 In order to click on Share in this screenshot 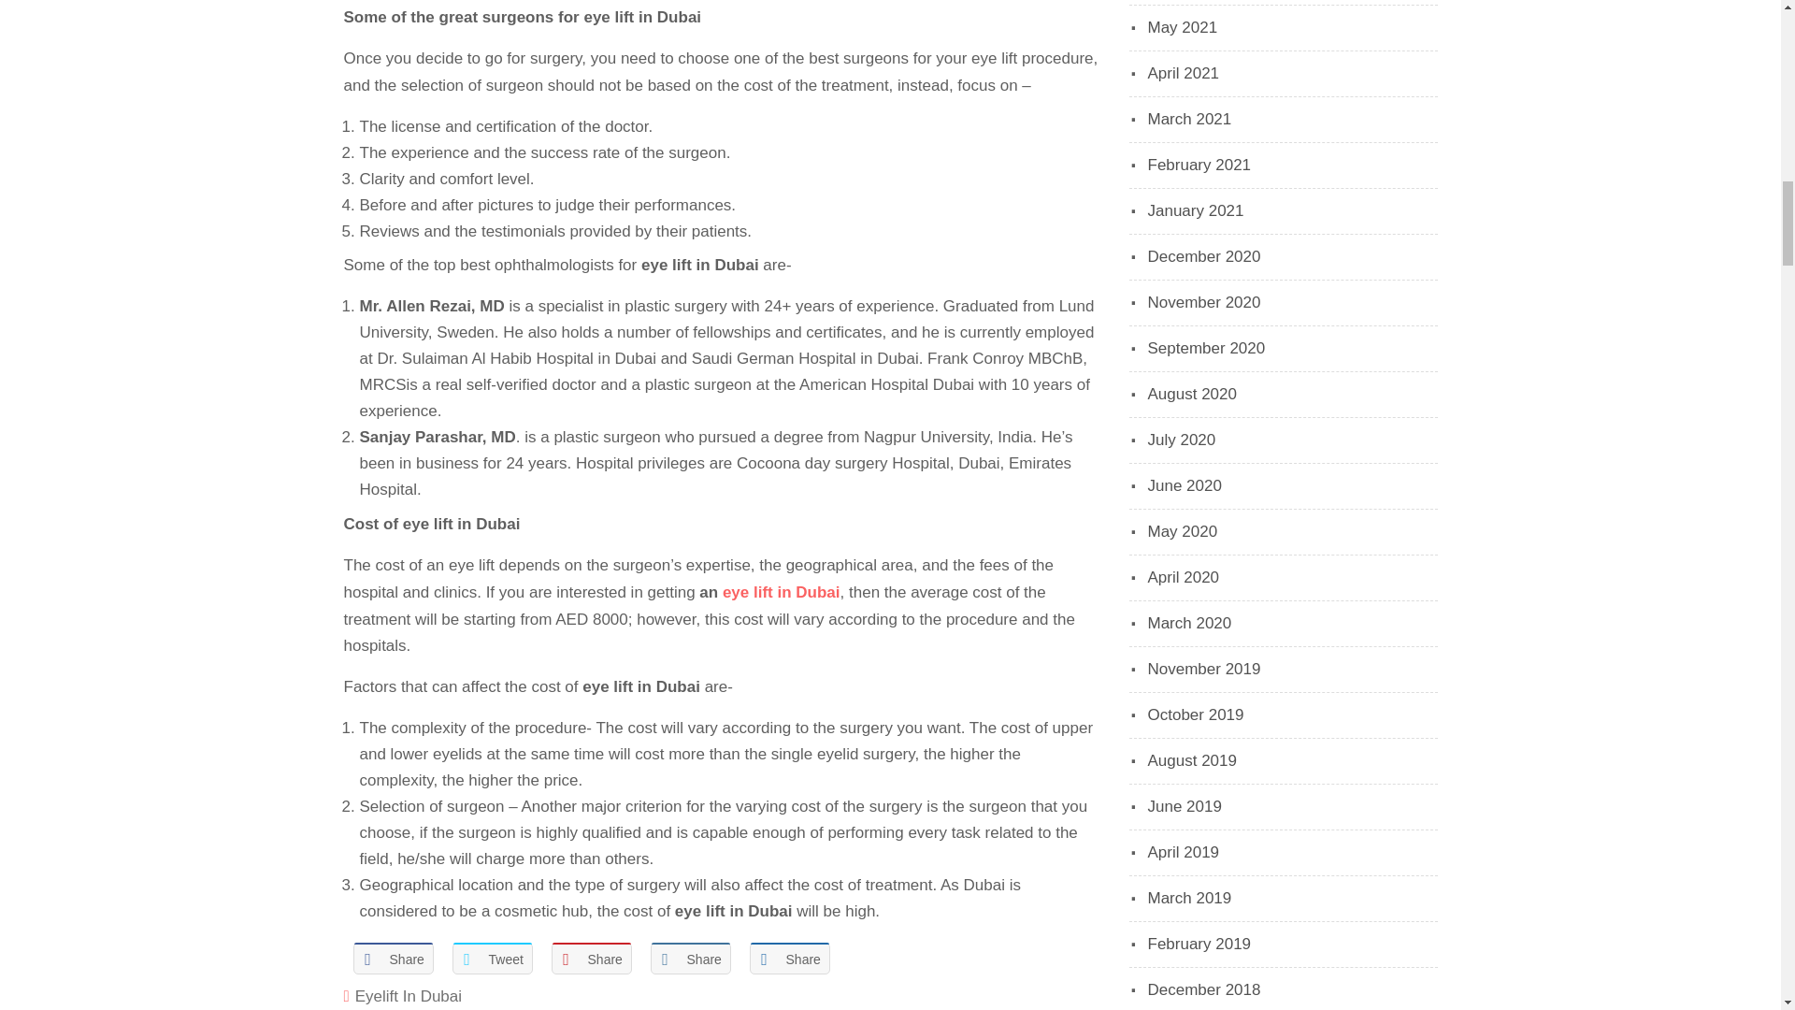, I will do `click(690, 959)`.